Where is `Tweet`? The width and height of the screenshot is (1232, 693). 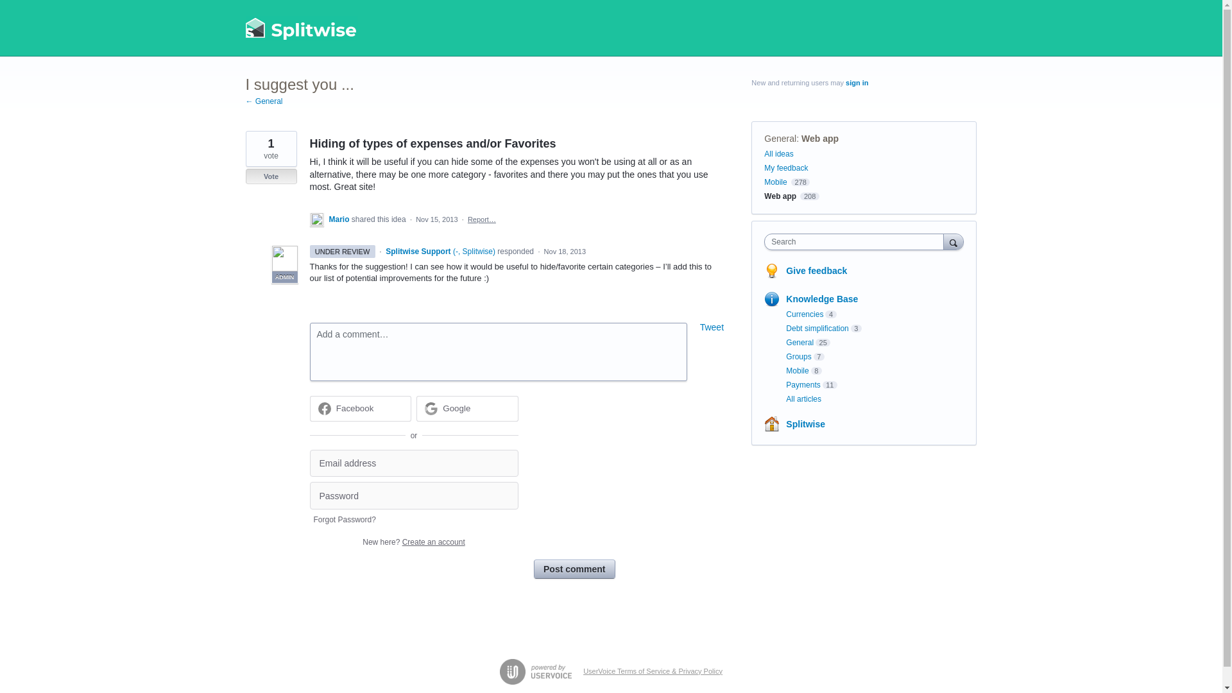 Tweet is located at coordinates (712, 327).